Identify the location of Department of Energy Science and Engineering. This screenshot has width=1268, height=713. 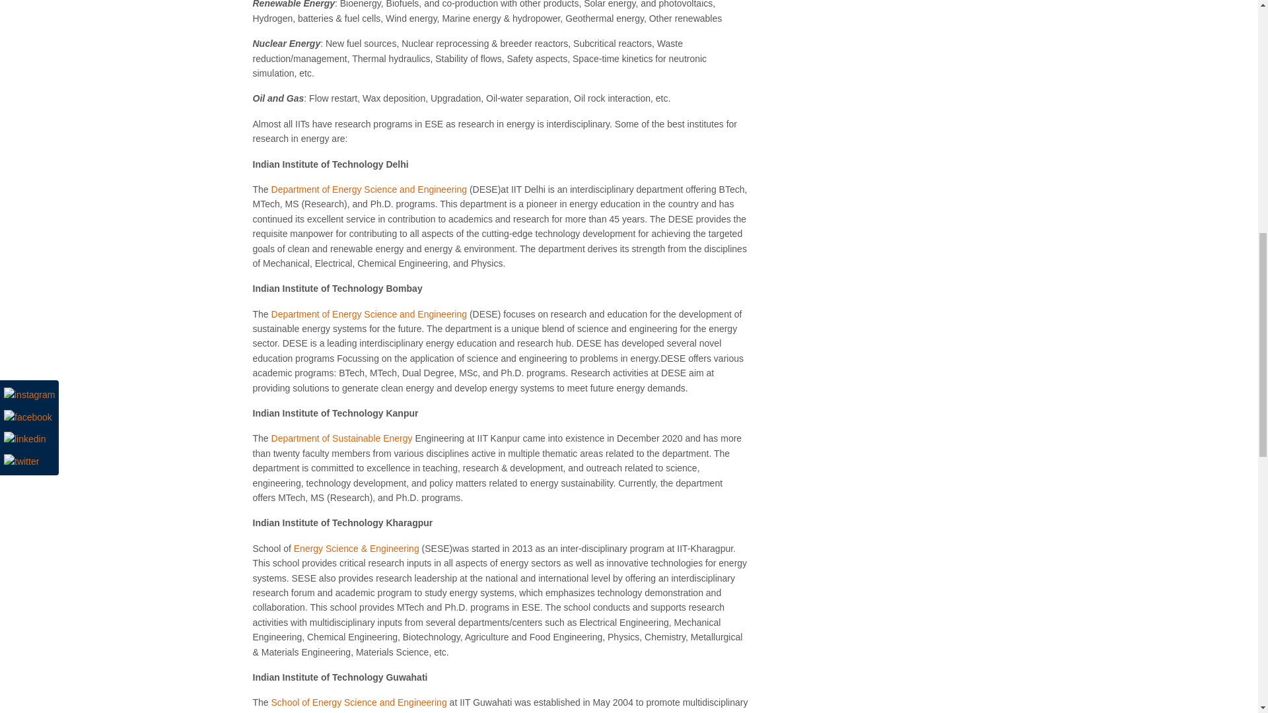
(369, 189).